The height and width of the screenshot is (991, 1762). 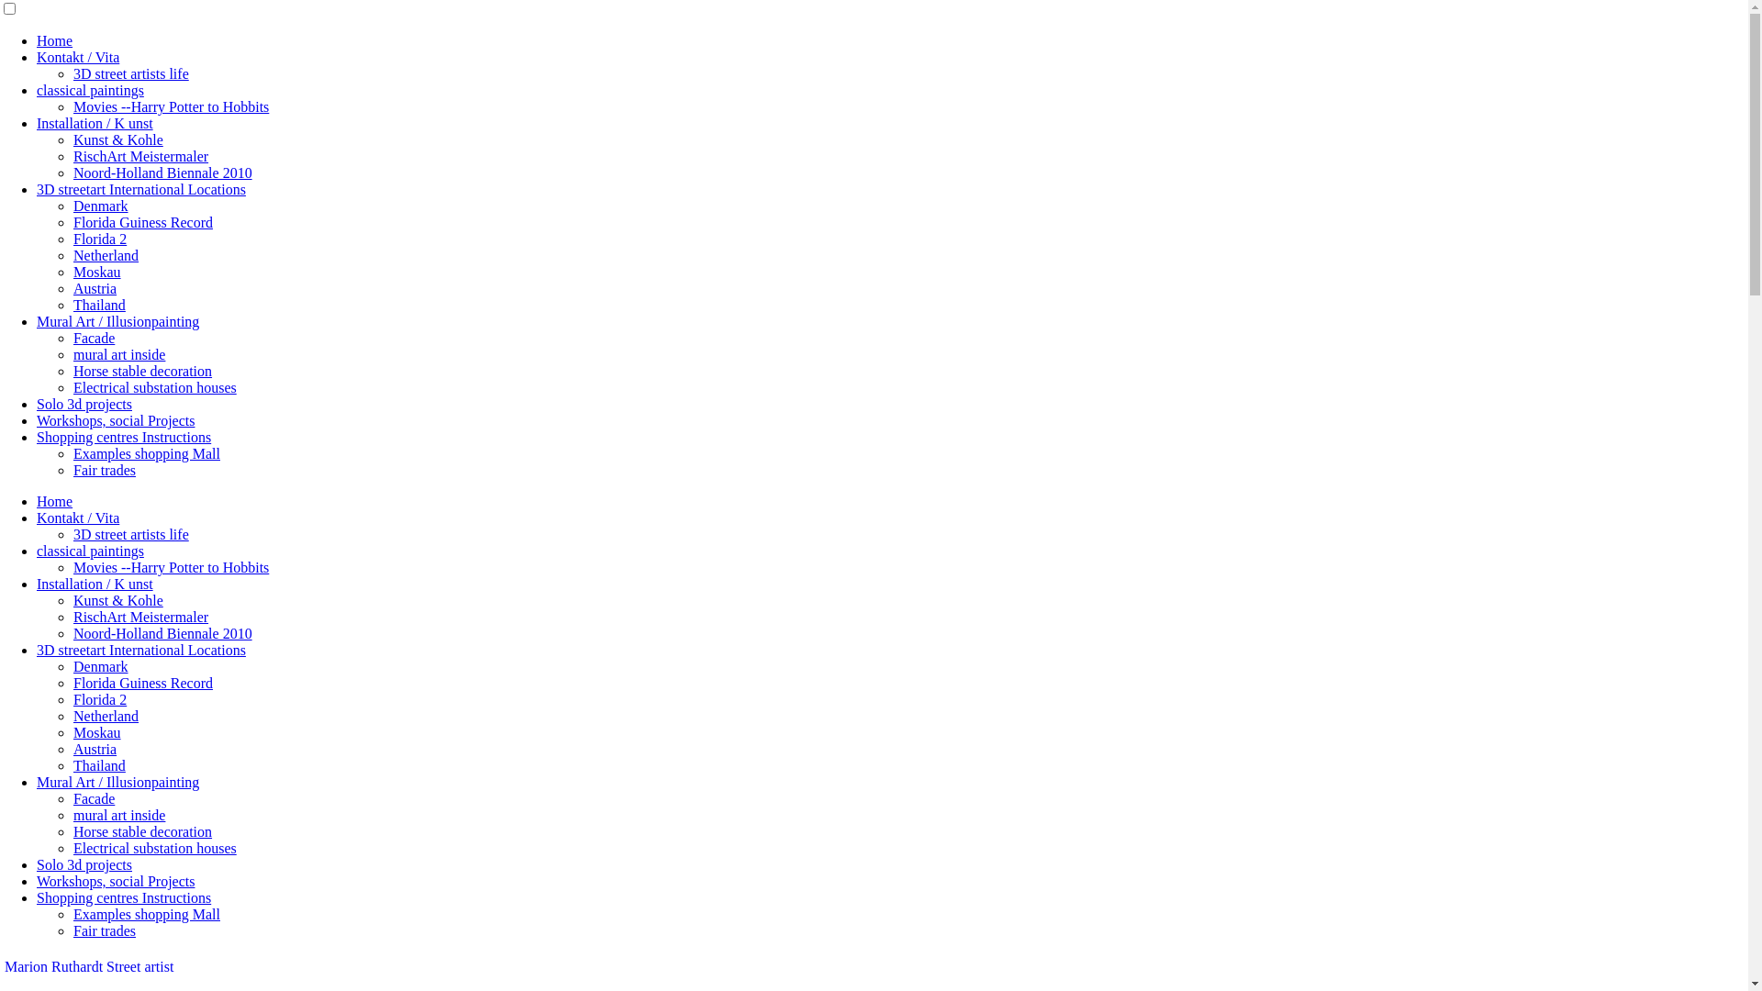 What do you see at coordinates (143, 831) in the screenshot?
I see `Horse stable decoration` at bounding box center [143, 831].